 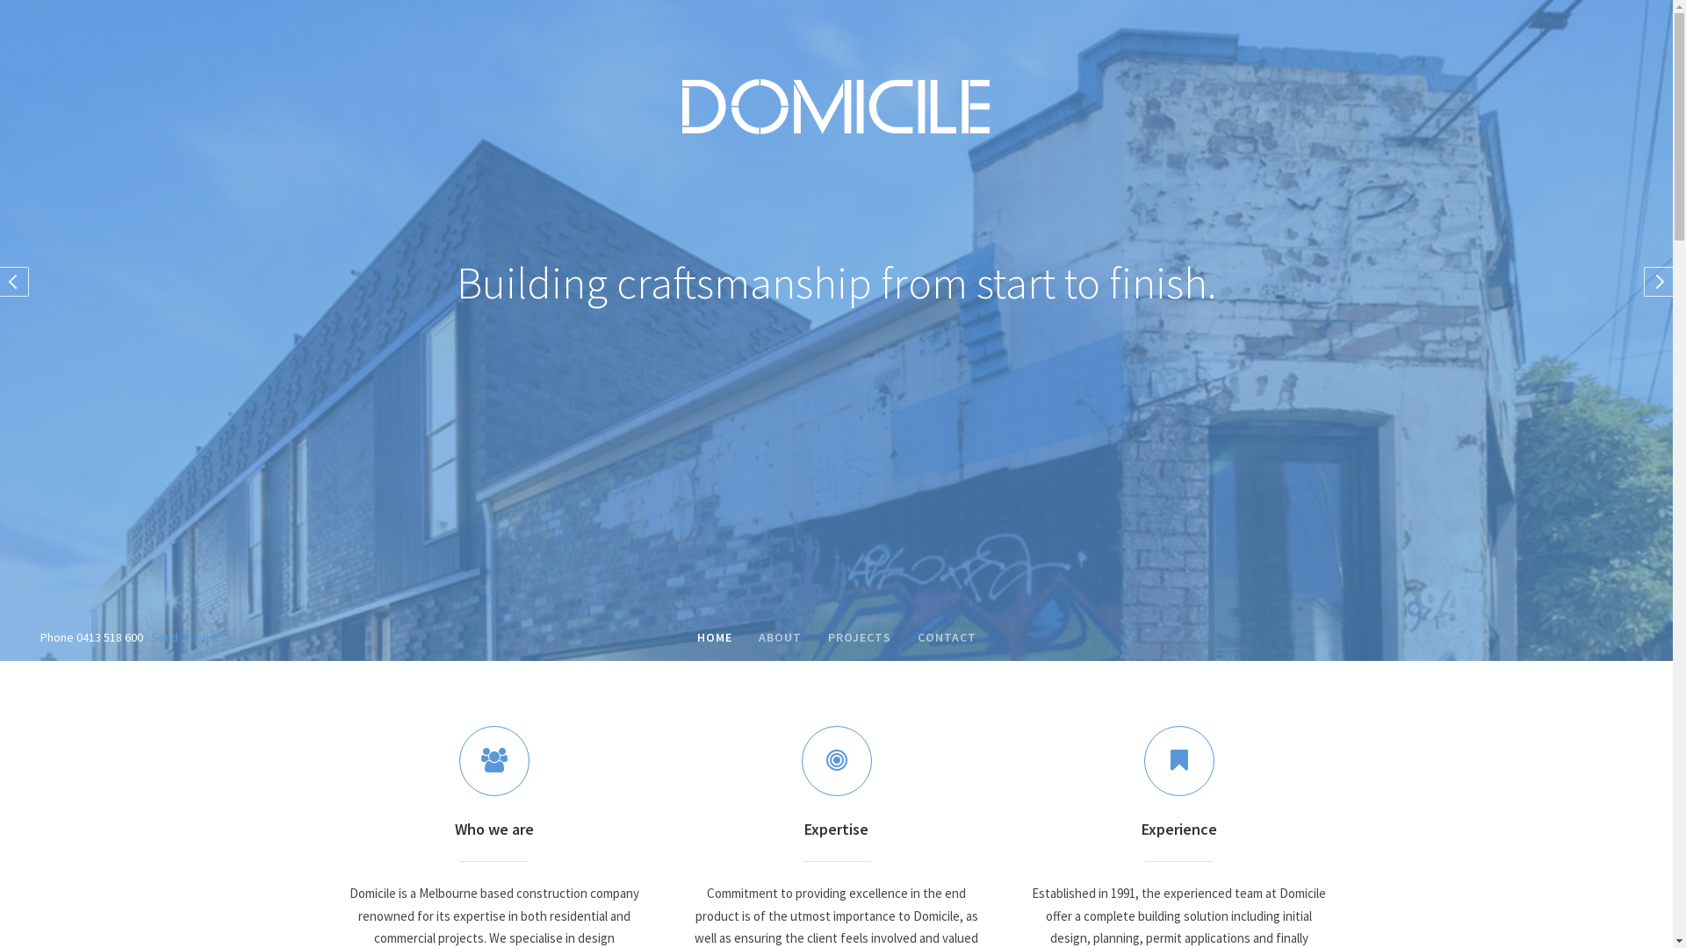 I want to click on ABOUT, so click(x=780, y=639).